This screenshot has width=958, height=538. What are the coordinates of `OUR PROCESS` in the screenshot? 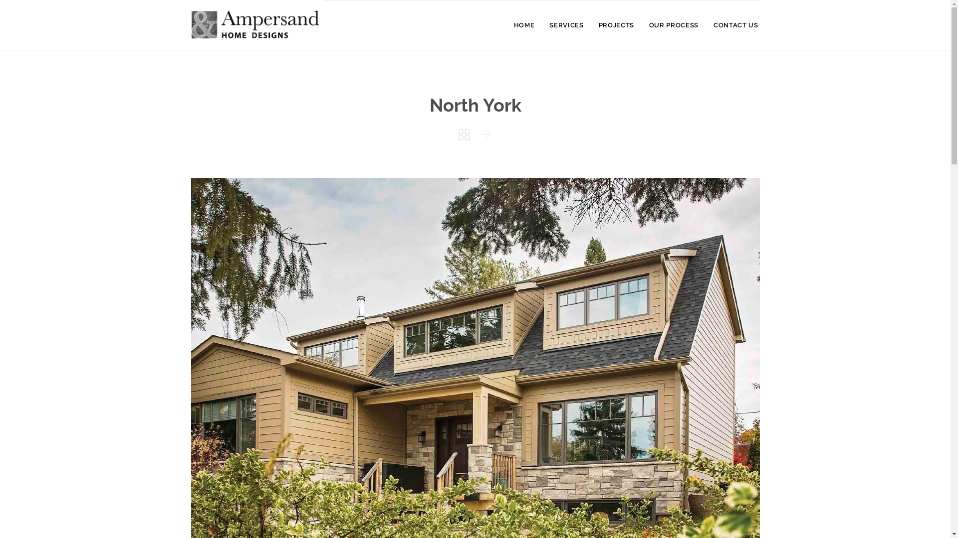 It's located at (674, 26).